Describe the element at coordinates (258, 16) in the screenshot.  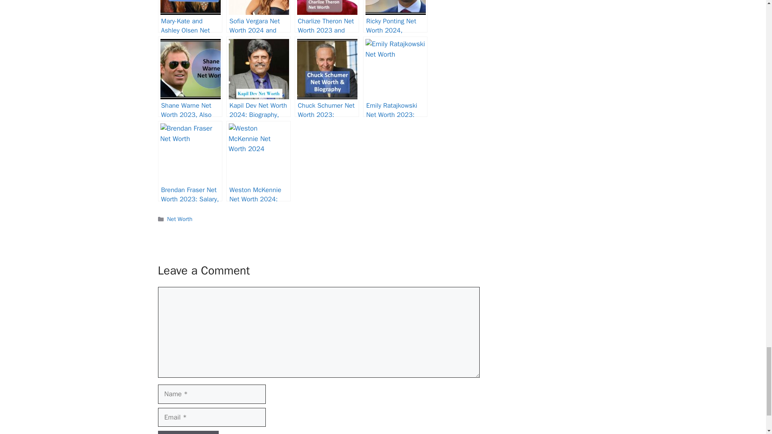
I see `Sofia Vergara Net Worth 2024 and Early Life` at that location.